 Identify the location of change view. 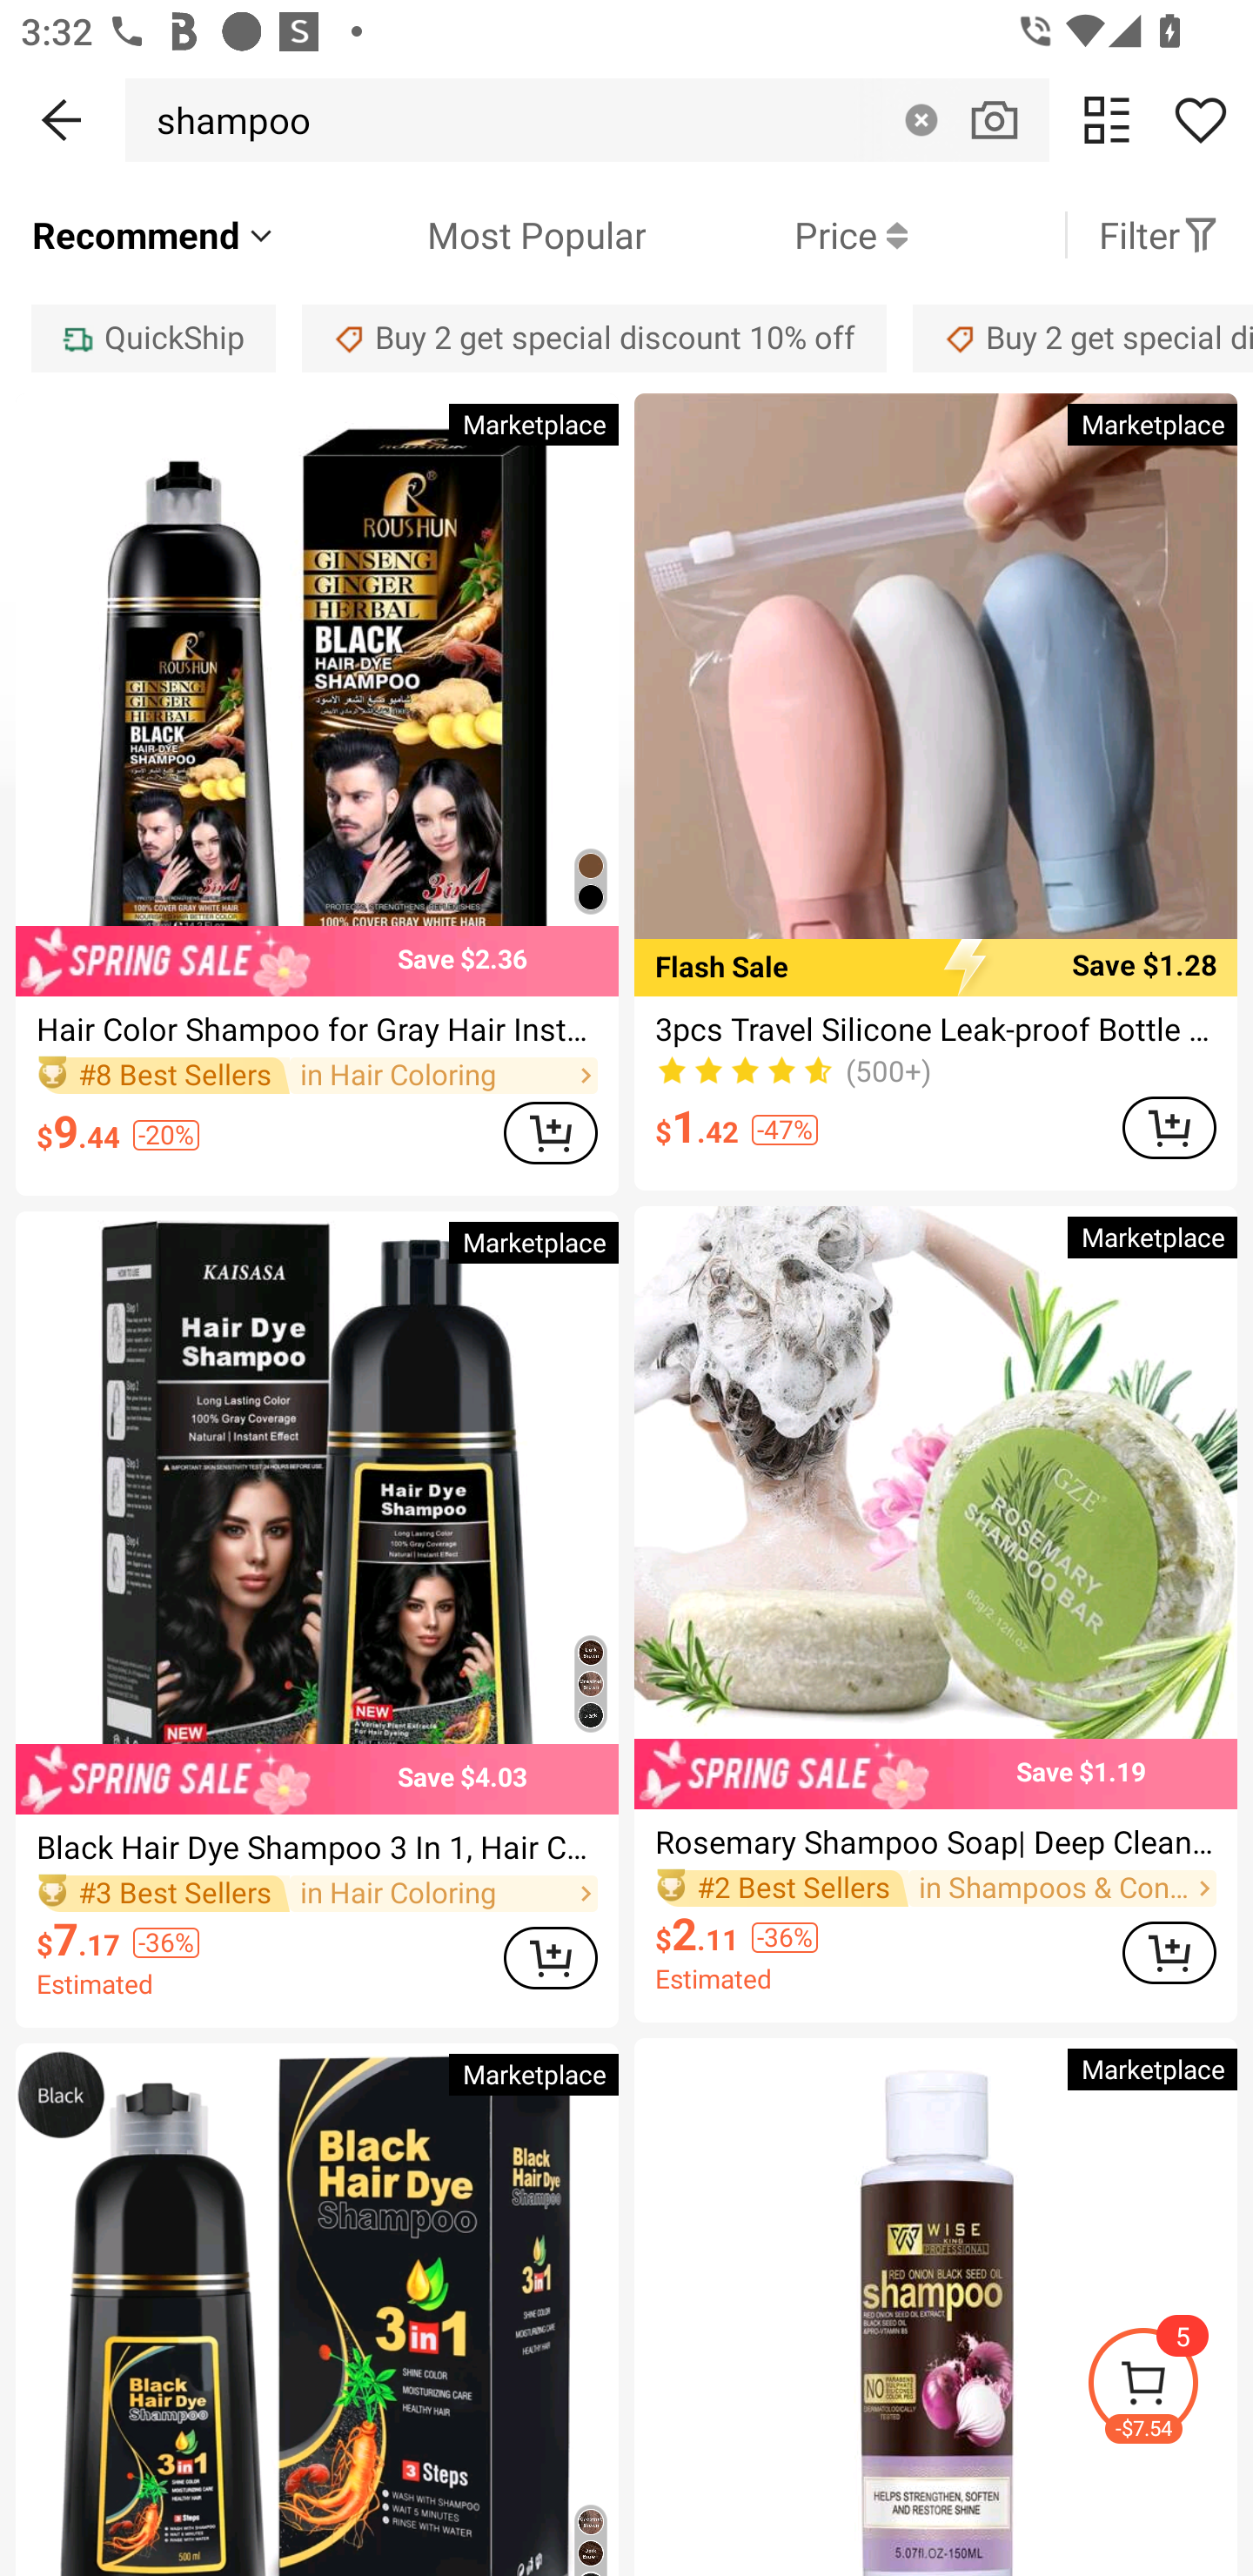
(1107, 119).